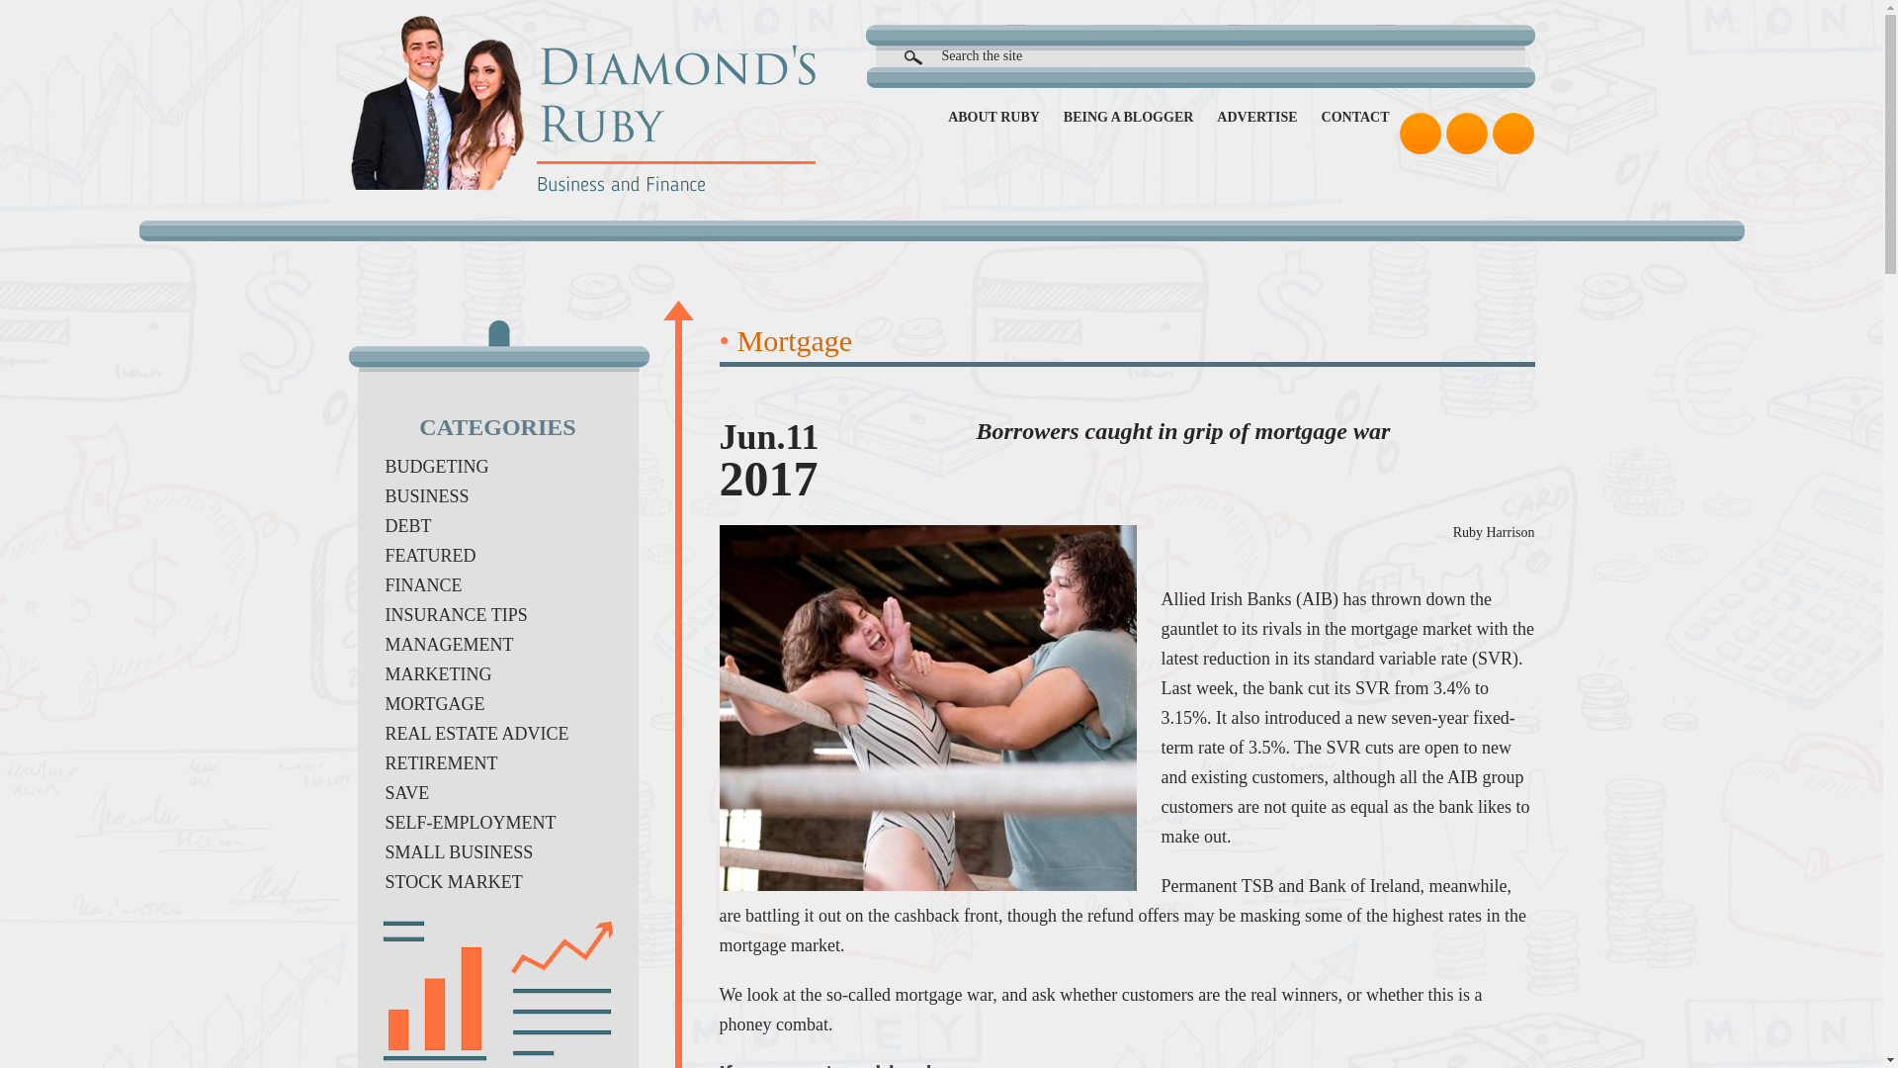 This screenshot has height=1068, width=1898. Describe the element at coordinates (456, 615) in the screenshot. I see `INSURANCE TIPS` at that location.